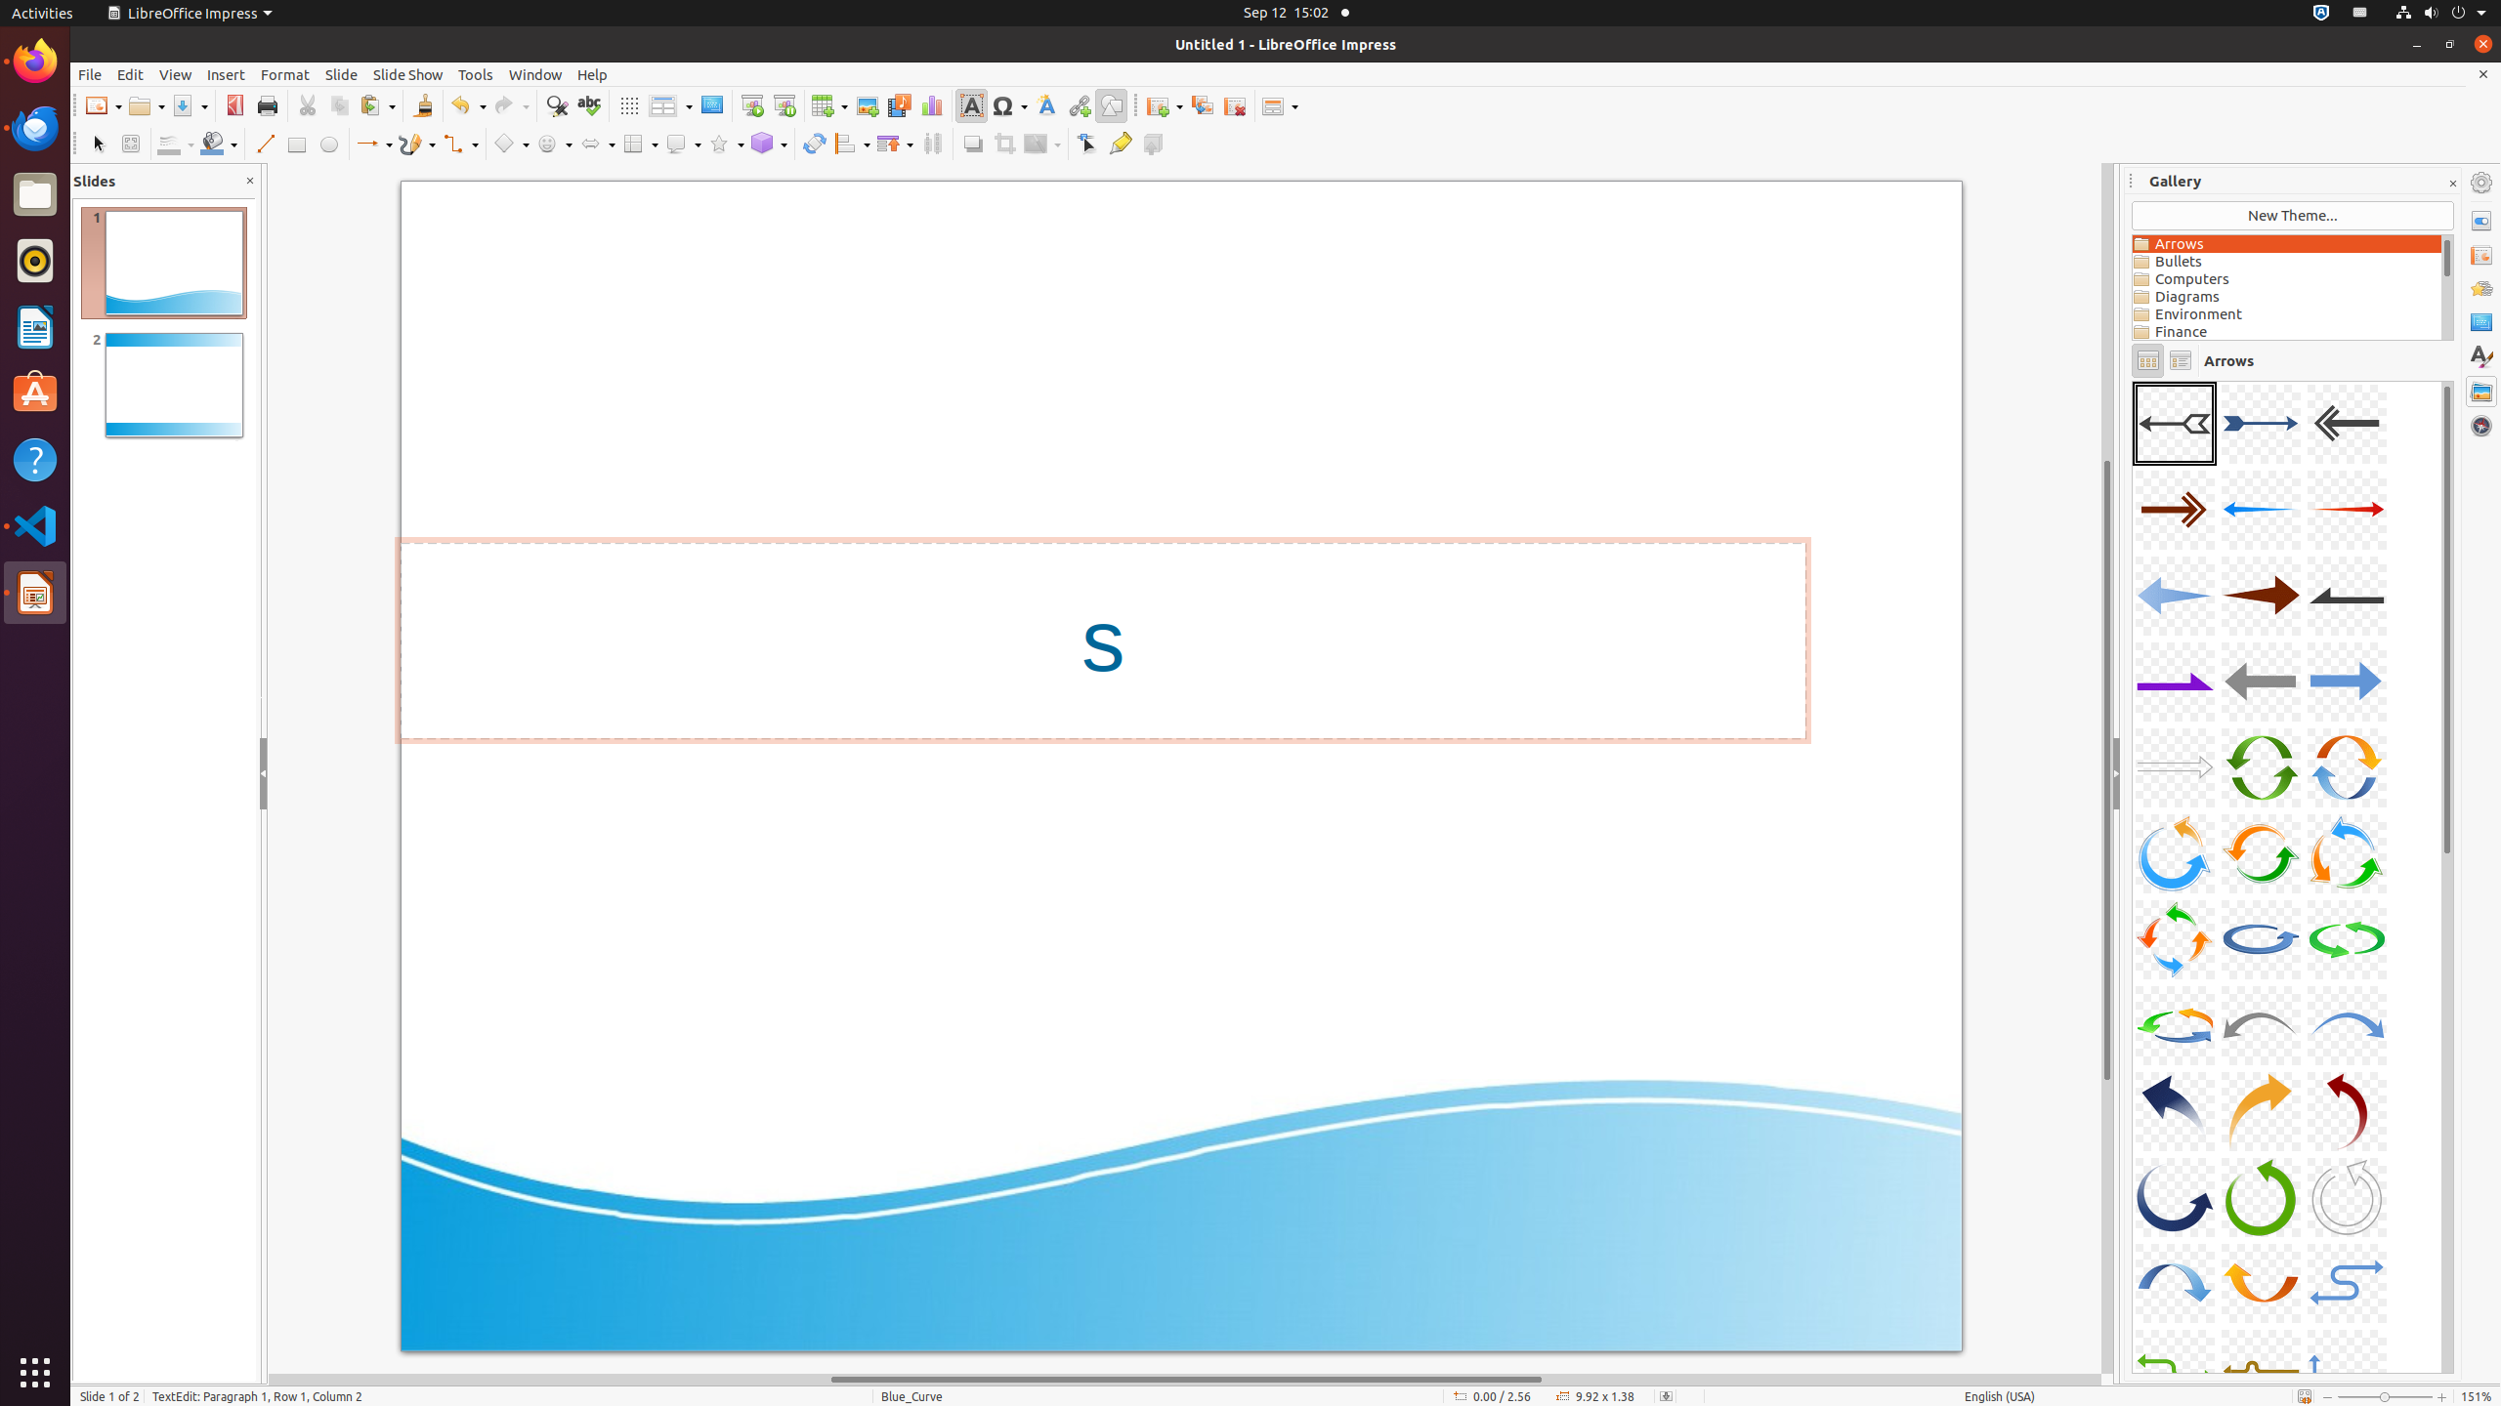 The width and height of the screenshot is (2501, 1406). I want to click on A14-CircleArrow-Green, so click(2261, 767).